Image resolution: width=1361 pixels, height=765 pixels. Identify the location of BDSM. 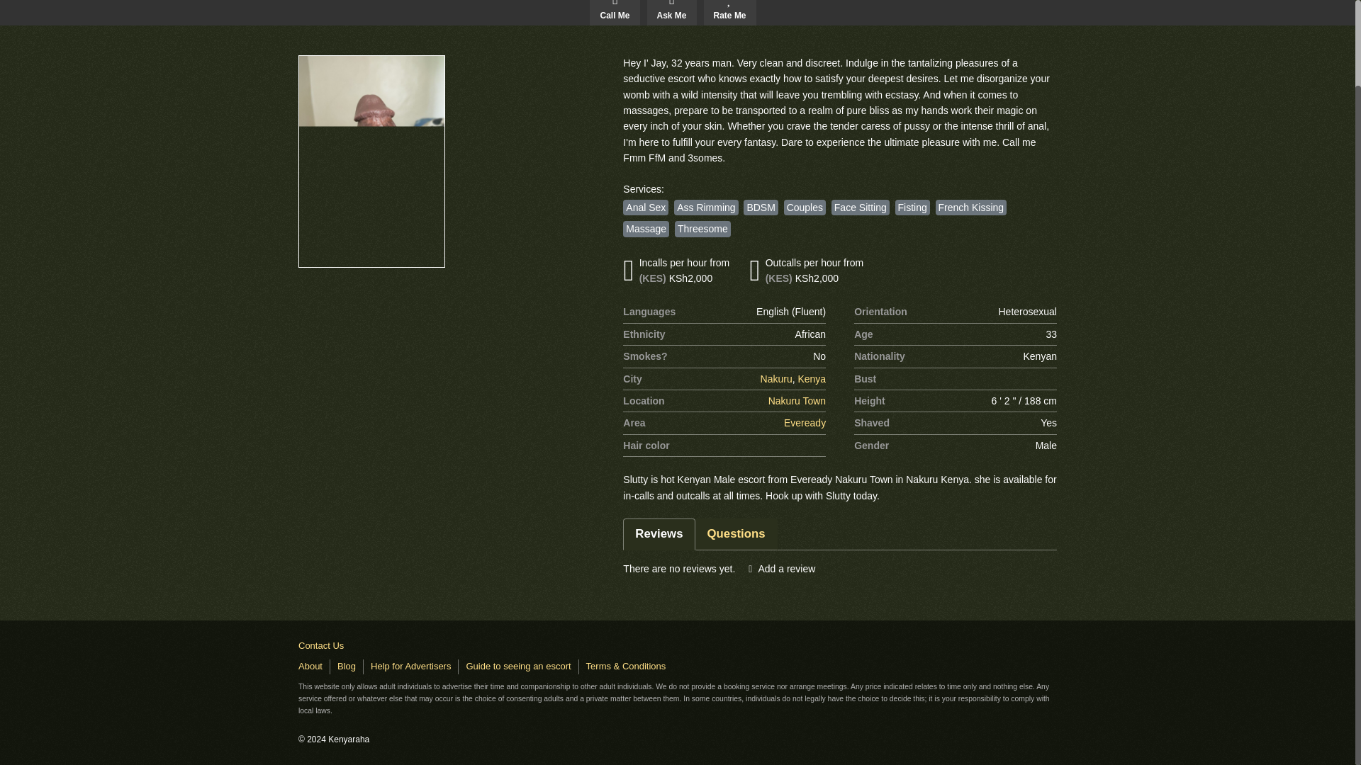
(760, 207).